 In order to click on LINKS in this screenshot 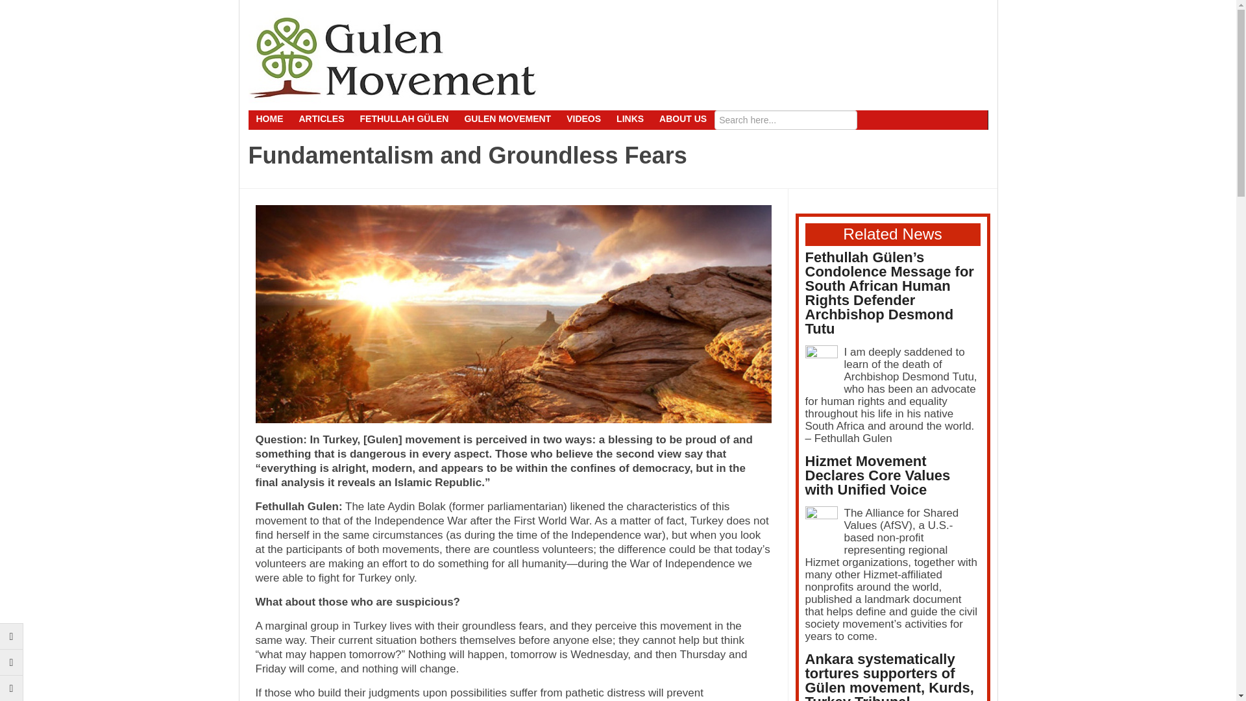, I will do `click(630, 118)`.